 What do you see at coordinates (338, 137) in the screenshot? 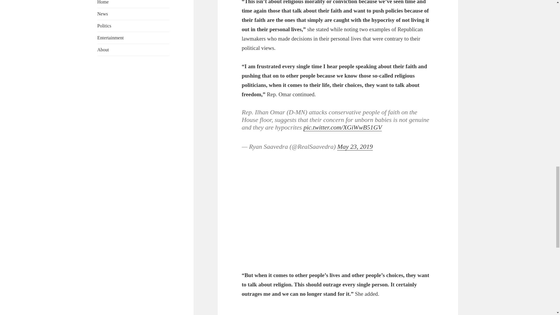
I see `Twitter` at bounding box center [338, 137].